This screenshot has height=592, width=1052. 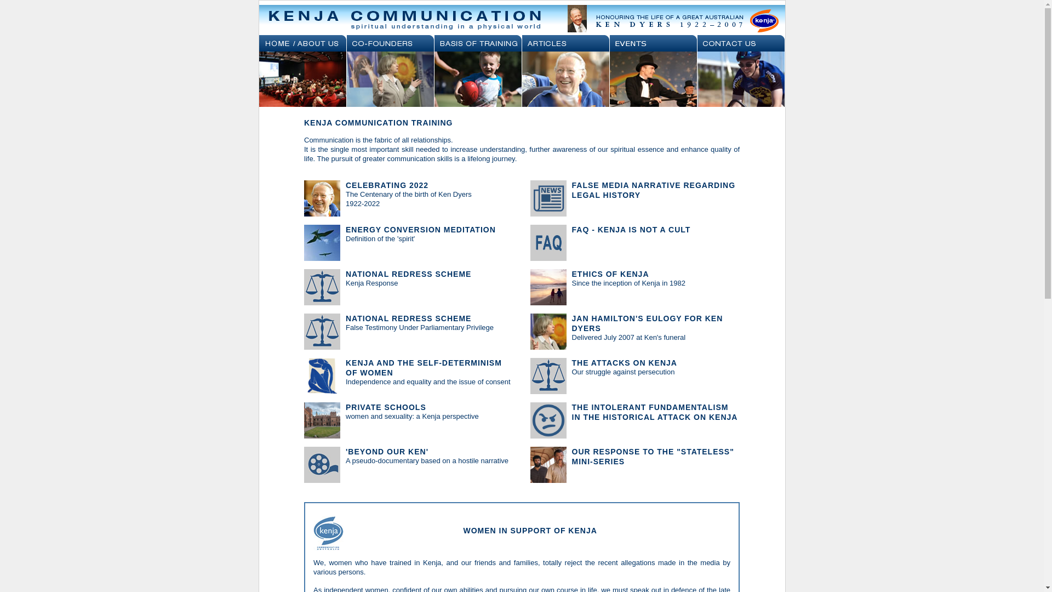 I want to click on 'BEYOND OUR KEN', so click(x=387, y=452).